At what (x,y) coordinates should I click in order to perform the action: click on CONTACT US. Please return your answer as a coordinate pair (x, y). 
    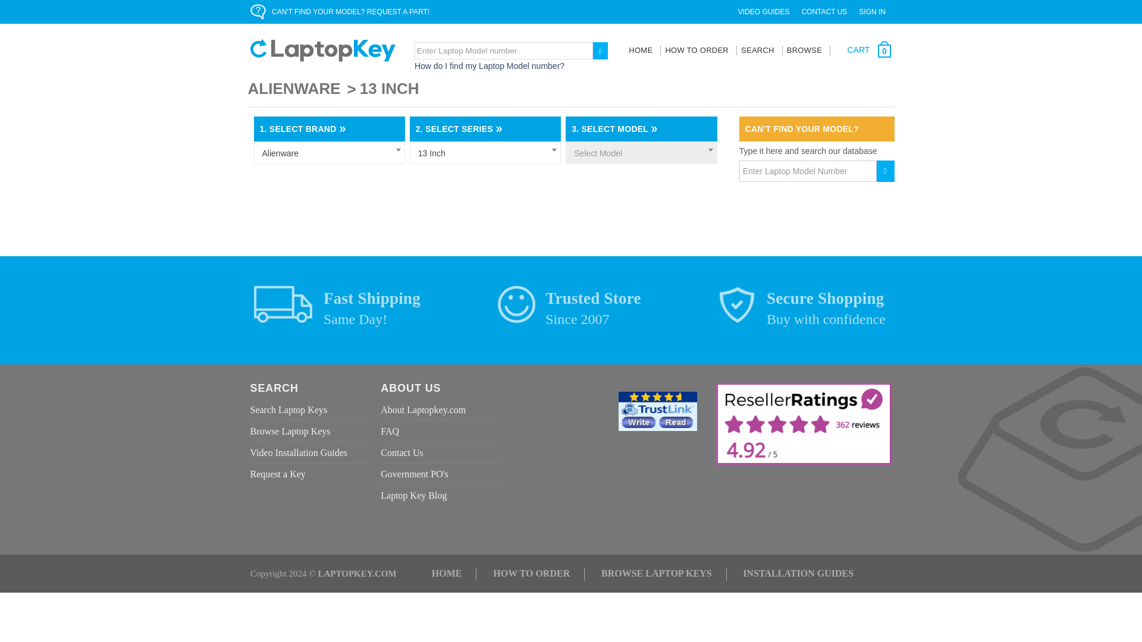
    Looking at the image, I should click on (824, 11).